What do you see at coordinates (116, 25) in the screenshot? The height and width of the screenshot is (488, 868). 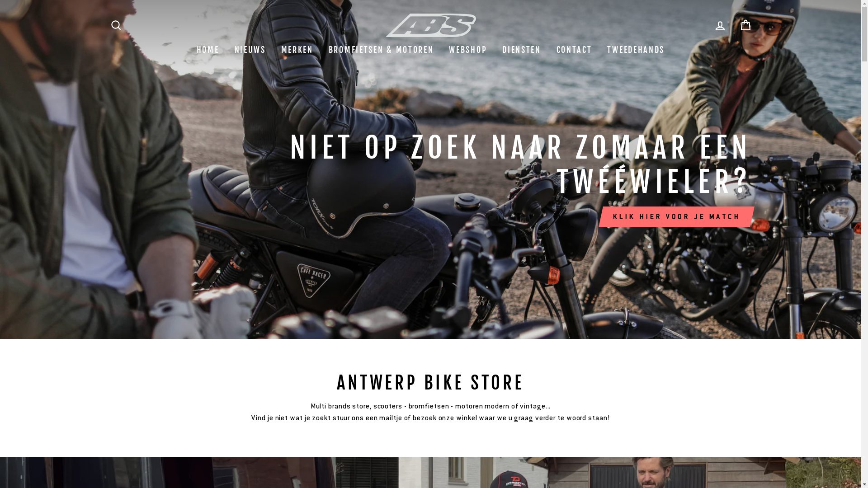 I see `SEARCH` at bounding box center [116, 25].